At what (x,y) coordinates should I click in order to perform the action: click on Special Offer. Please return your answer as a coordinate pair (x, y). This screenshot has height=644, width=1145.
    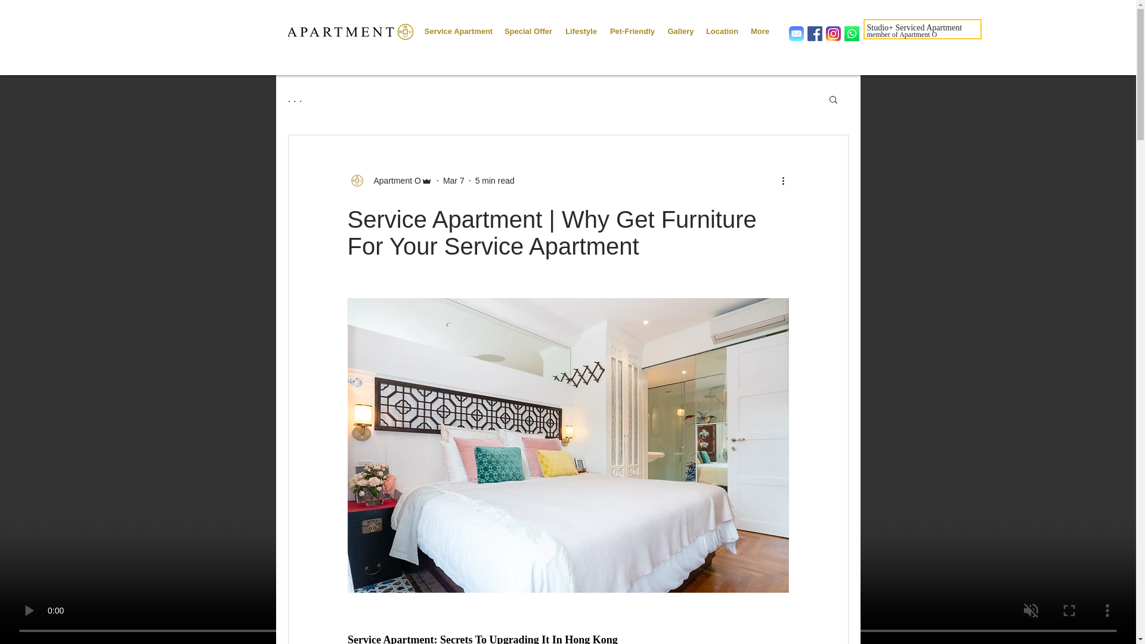
    Looking at the image, I should click on (528, 26).